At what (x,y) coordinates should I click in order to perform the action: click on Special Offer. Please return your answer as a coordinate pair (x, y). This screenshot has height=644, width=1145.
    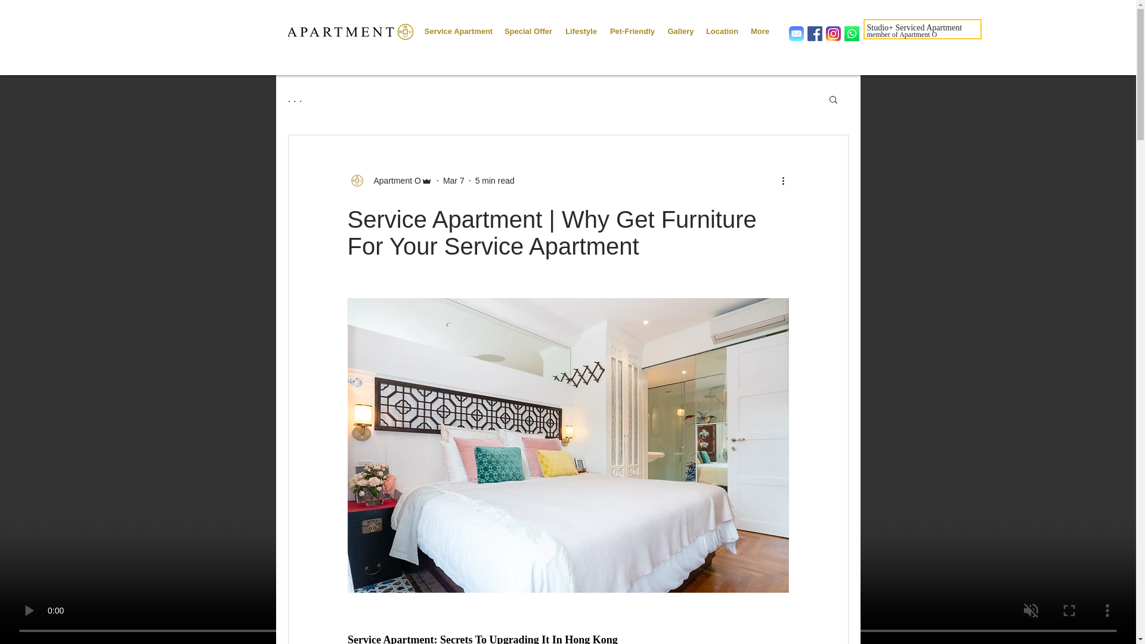
    Looking at the image, I should click on (528, 26).